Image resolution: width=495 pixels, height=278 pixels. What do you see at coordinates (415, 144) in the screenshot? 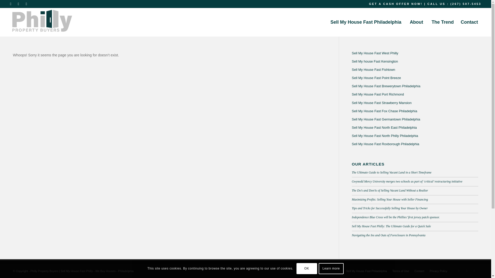
I see `Sell My House Fast Roxborough Philadelphia` at bounding box center [415, 144].